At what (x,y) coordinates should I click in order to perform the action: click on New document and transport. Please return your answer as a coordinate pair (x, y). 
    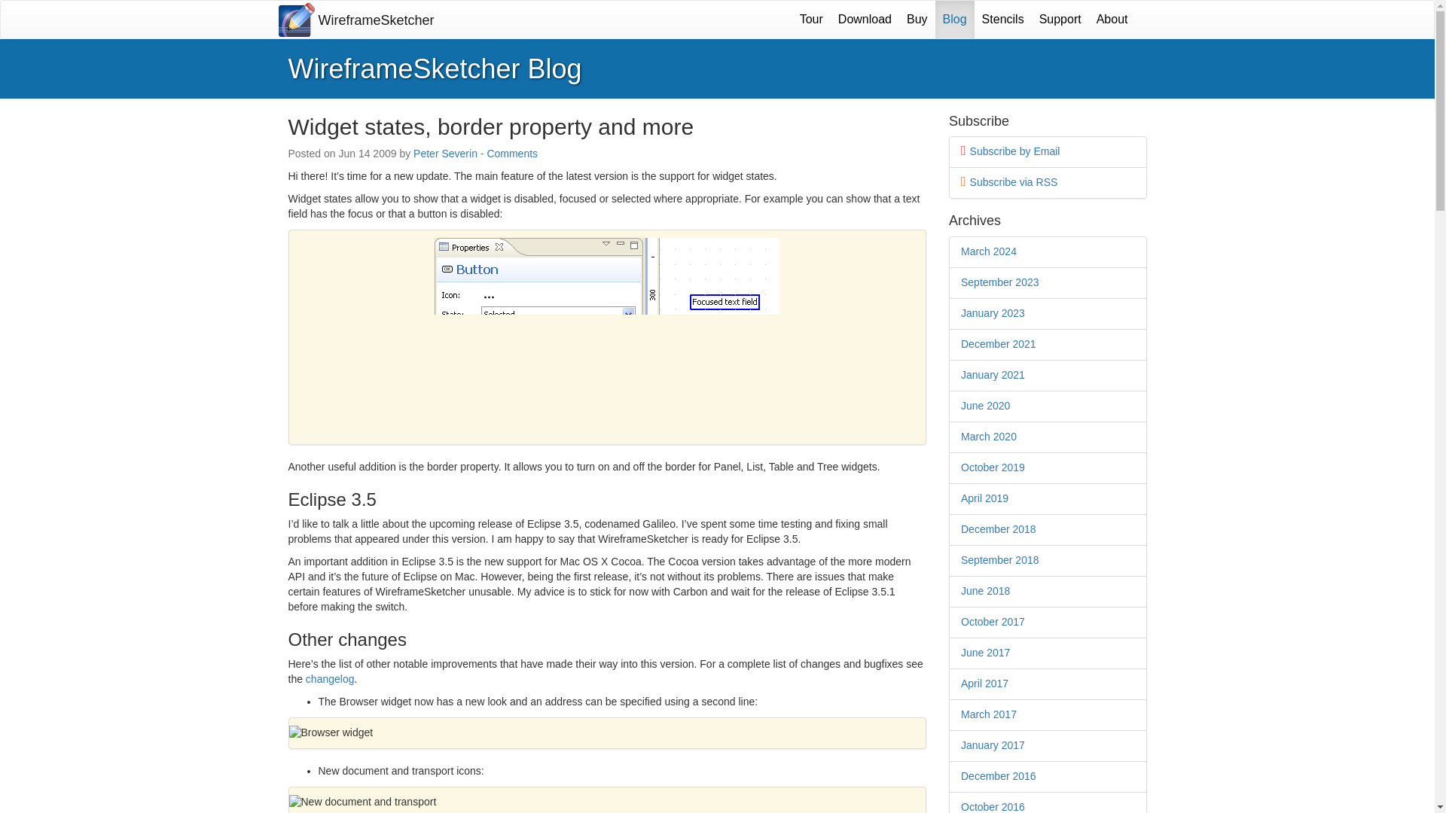
    Looking at the image, I should click on (608, 802).